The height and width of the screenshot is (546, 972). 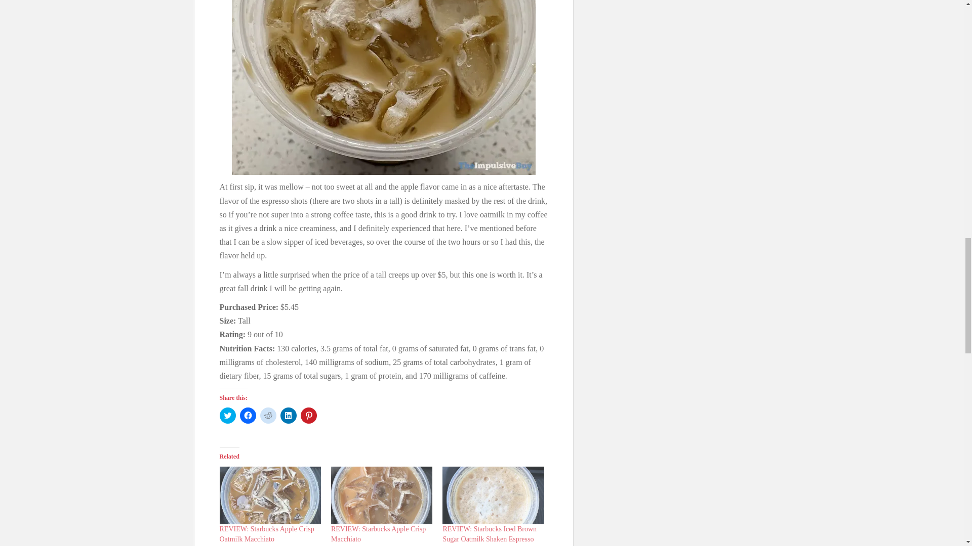 I want to click on REVIEW: Starbucks Apple Crisp Macchiato, so click(x=382, y=495).